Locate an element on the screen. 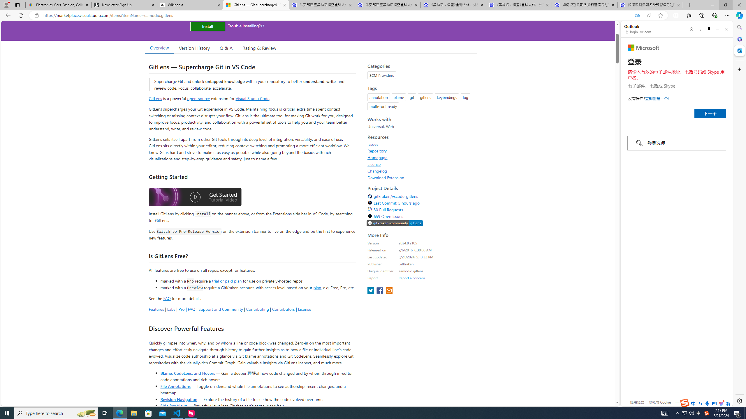 This screenshot has width=746, height=419. Rating & Review is located at coordinates (259, 48).